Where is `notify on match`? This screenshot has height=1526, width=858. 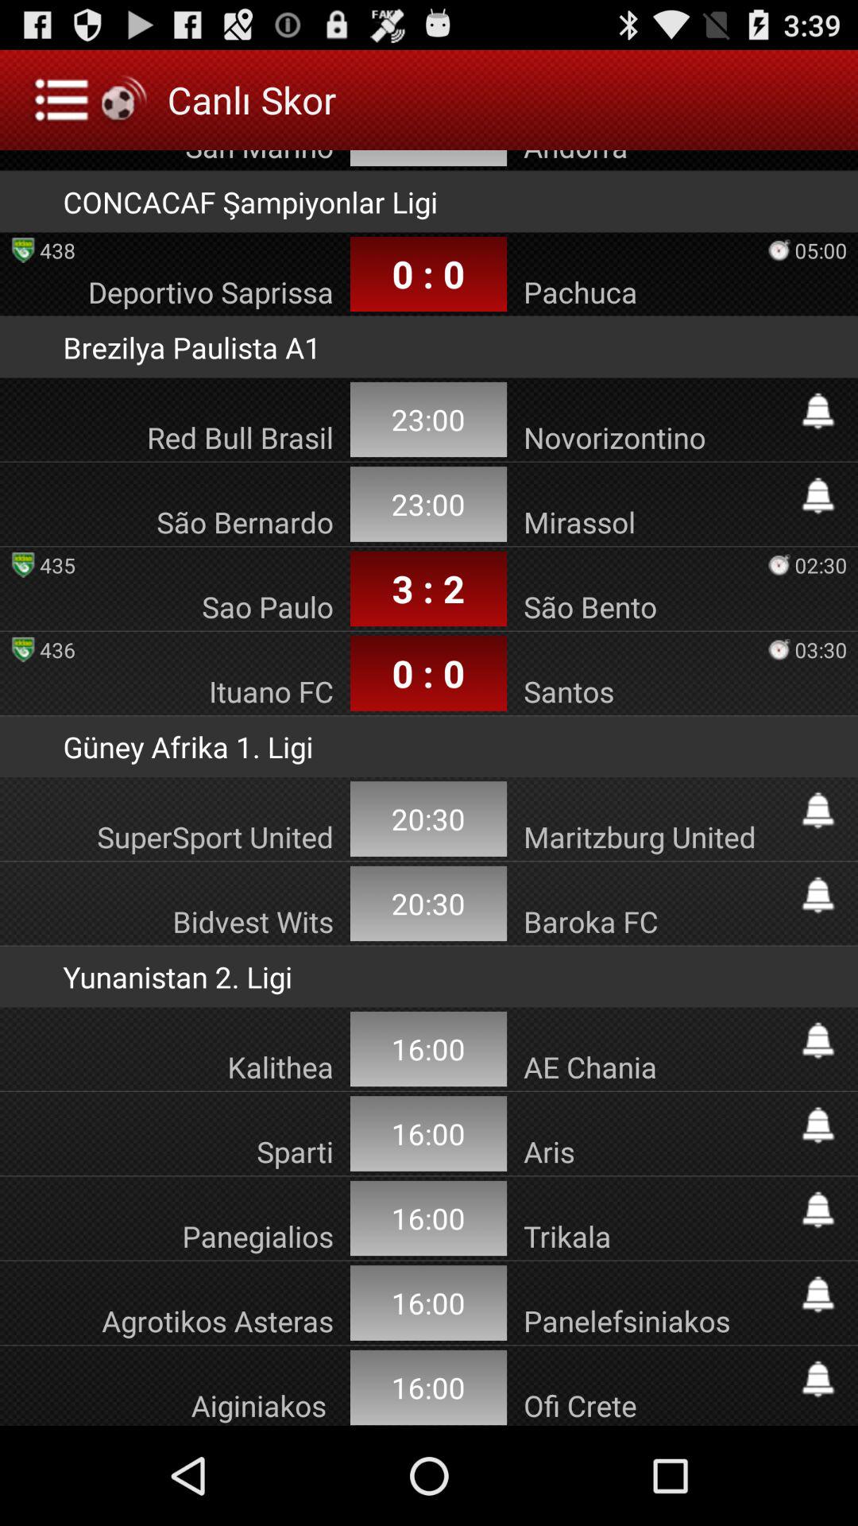 notify on match is located at coordinates (818, 1210).